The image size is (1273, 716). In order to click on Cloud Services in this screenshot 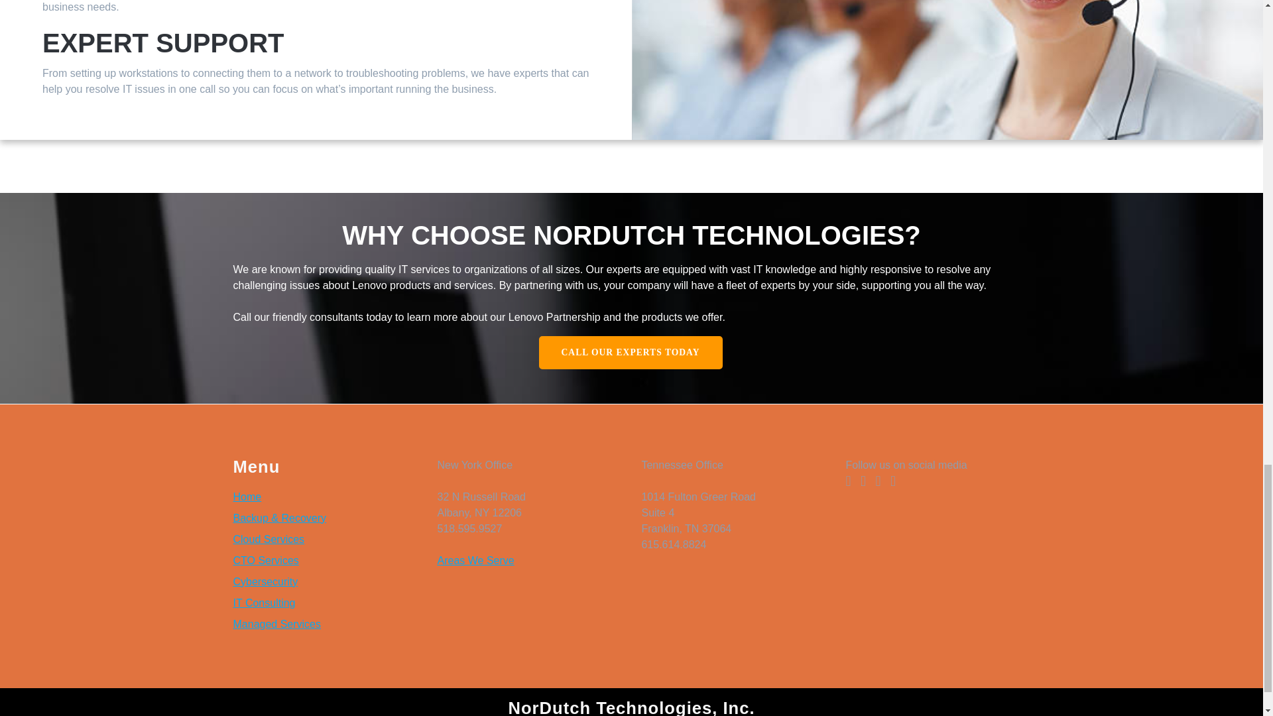, I will do `click(269, 538)`.